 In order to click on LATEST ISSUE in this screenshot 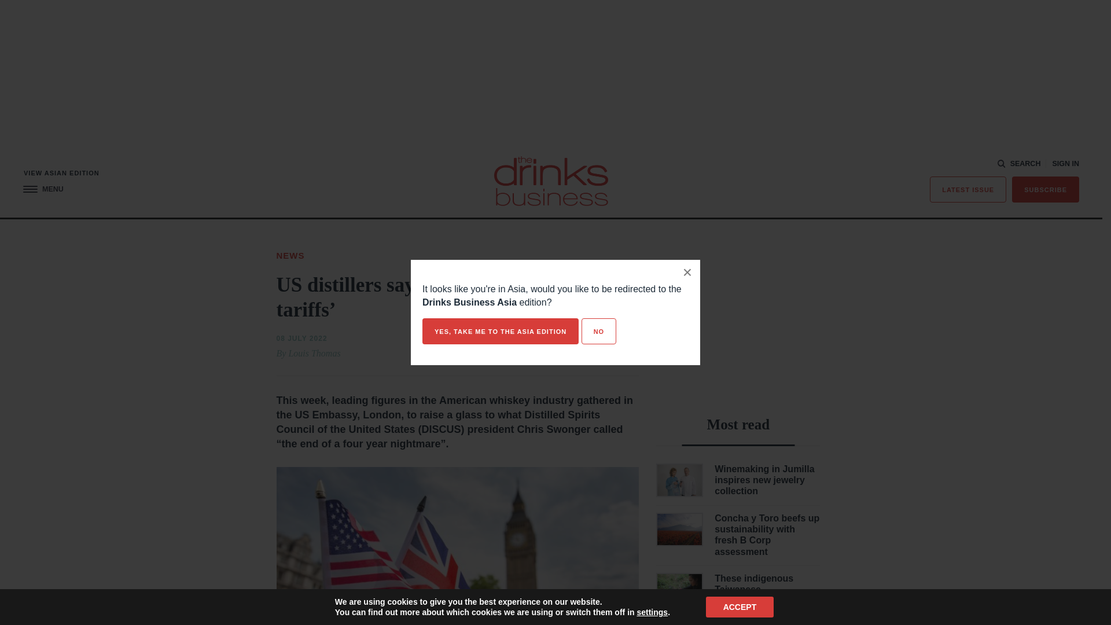, I will do `click(968, 189)`.